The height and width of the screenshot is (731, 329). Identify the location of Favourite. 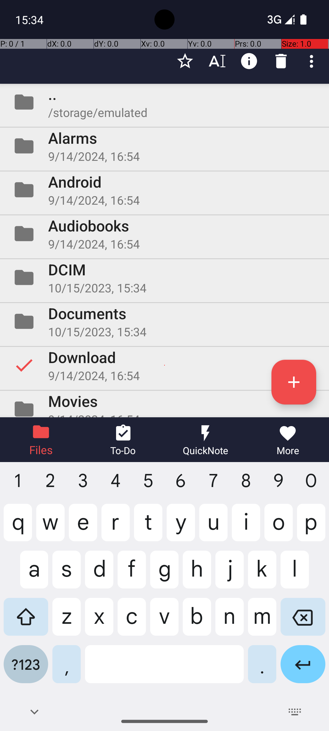
(185, 61).